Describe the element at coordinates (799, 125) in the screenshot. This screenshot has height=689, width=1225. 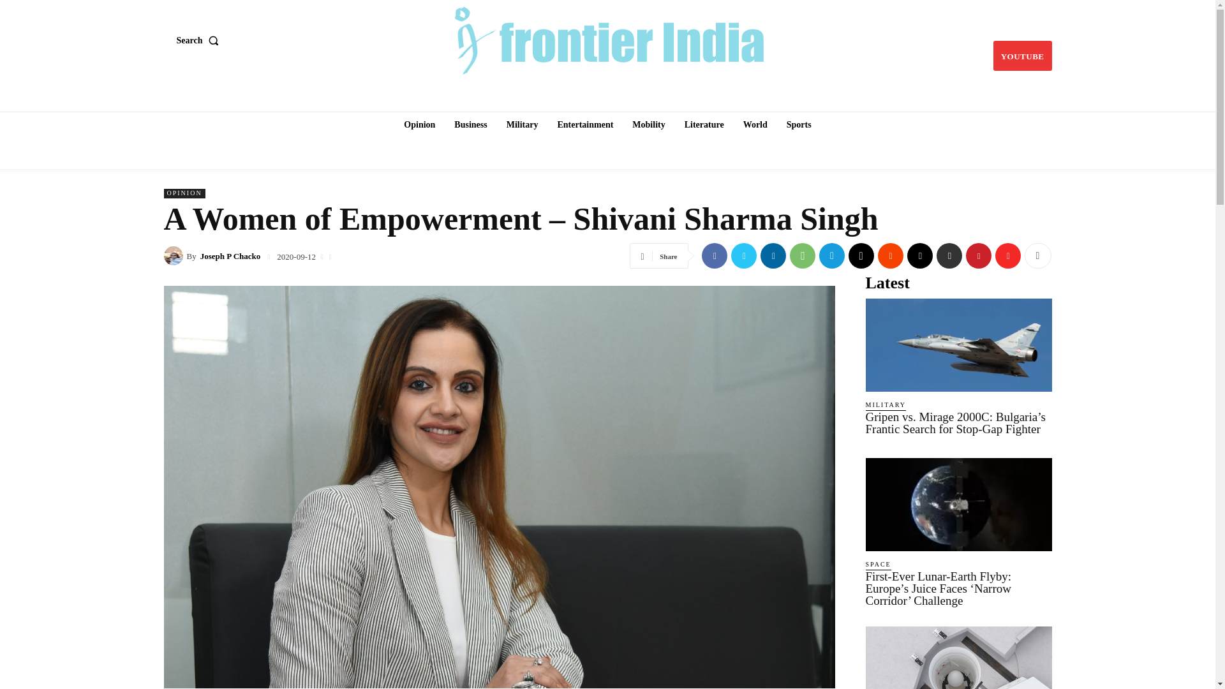
I see `Sports` at that location.